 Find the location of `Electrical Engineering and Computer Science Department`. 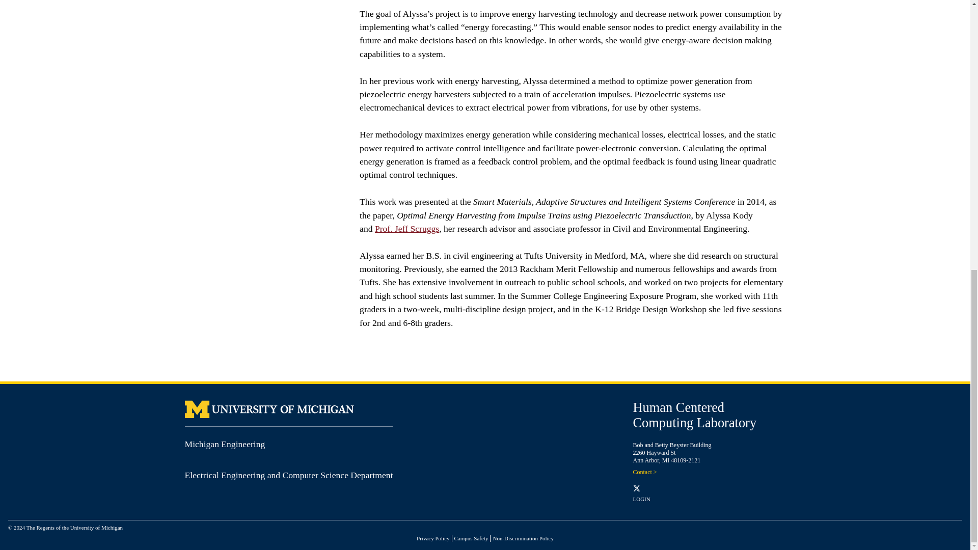

Electrical Engineering and Computer Science Department is located at coordinates (288, 475).